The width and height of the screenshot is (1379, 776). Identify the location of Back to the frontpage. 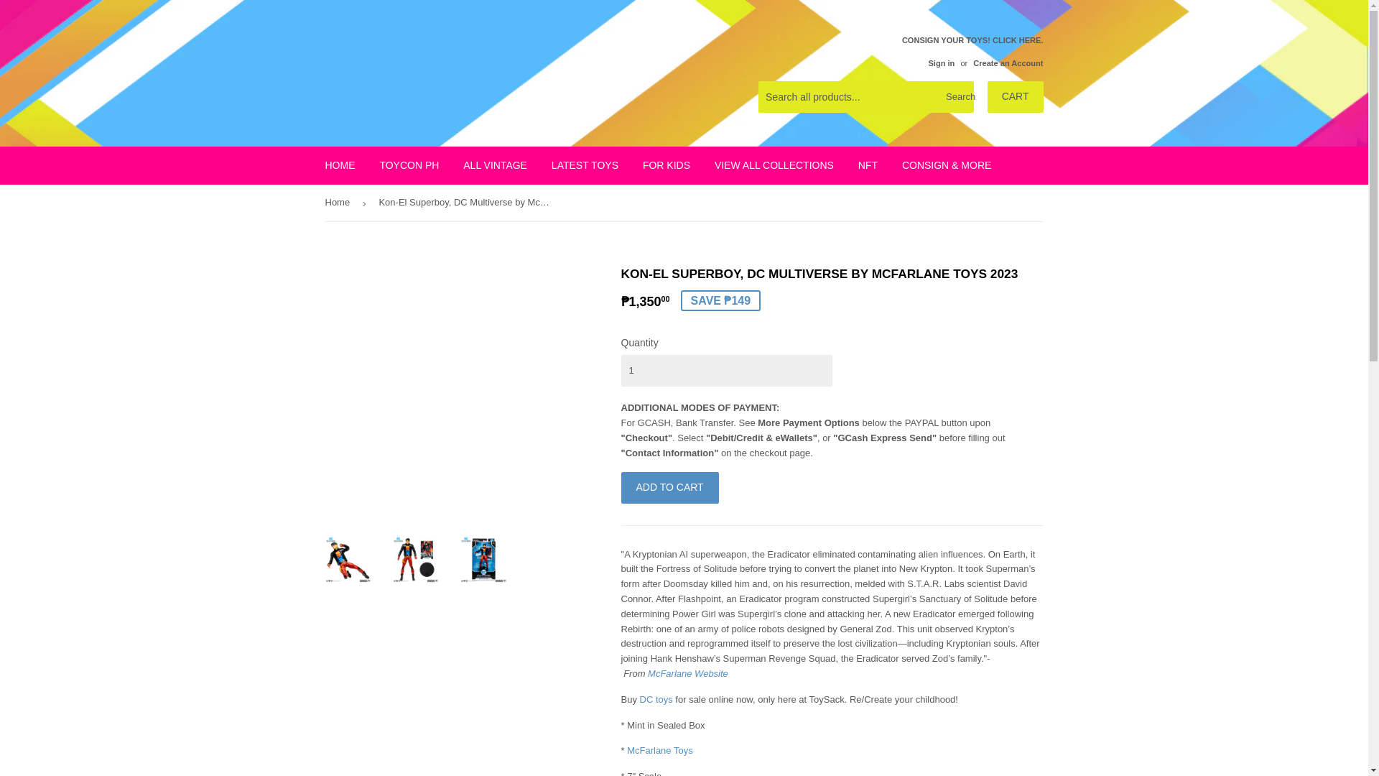
(339, 203).